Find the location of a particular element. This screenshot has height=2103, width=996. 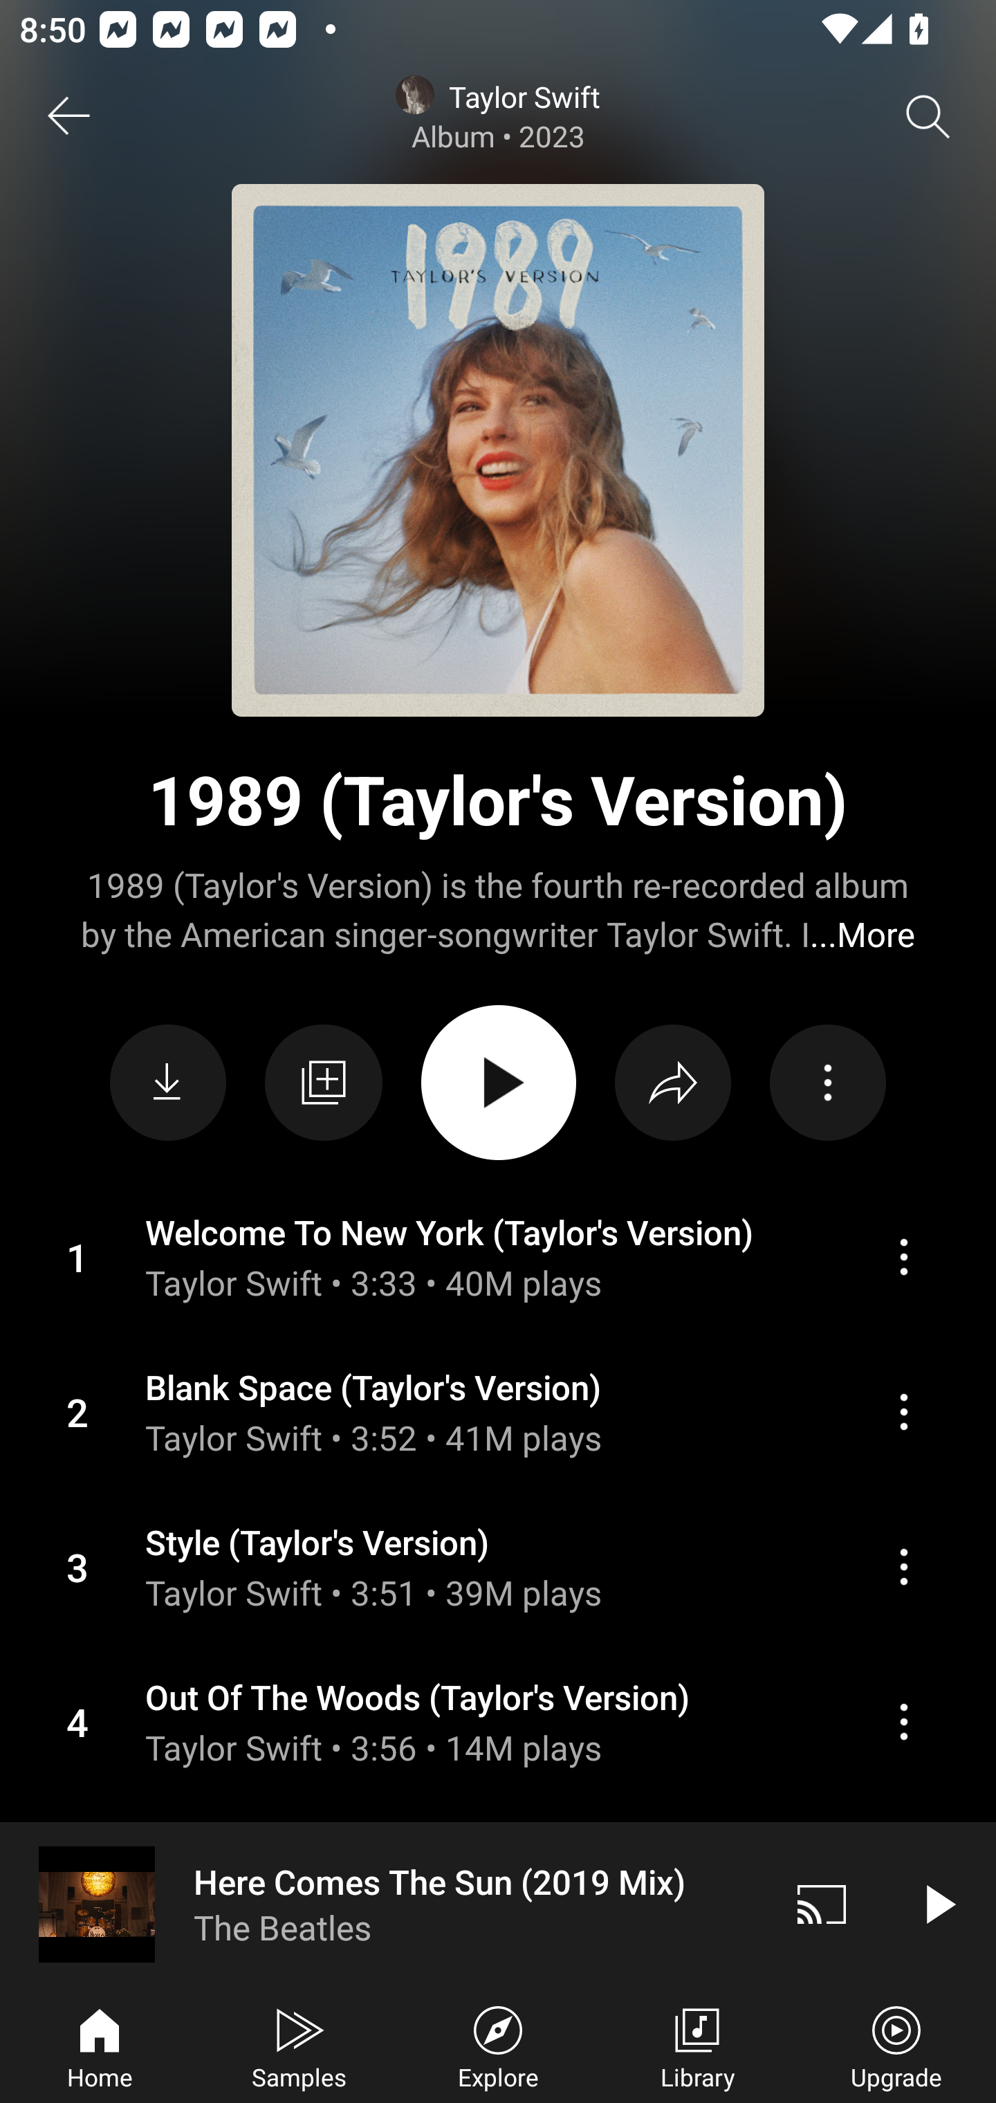

Action menu is located at coordinates (498, 1258).